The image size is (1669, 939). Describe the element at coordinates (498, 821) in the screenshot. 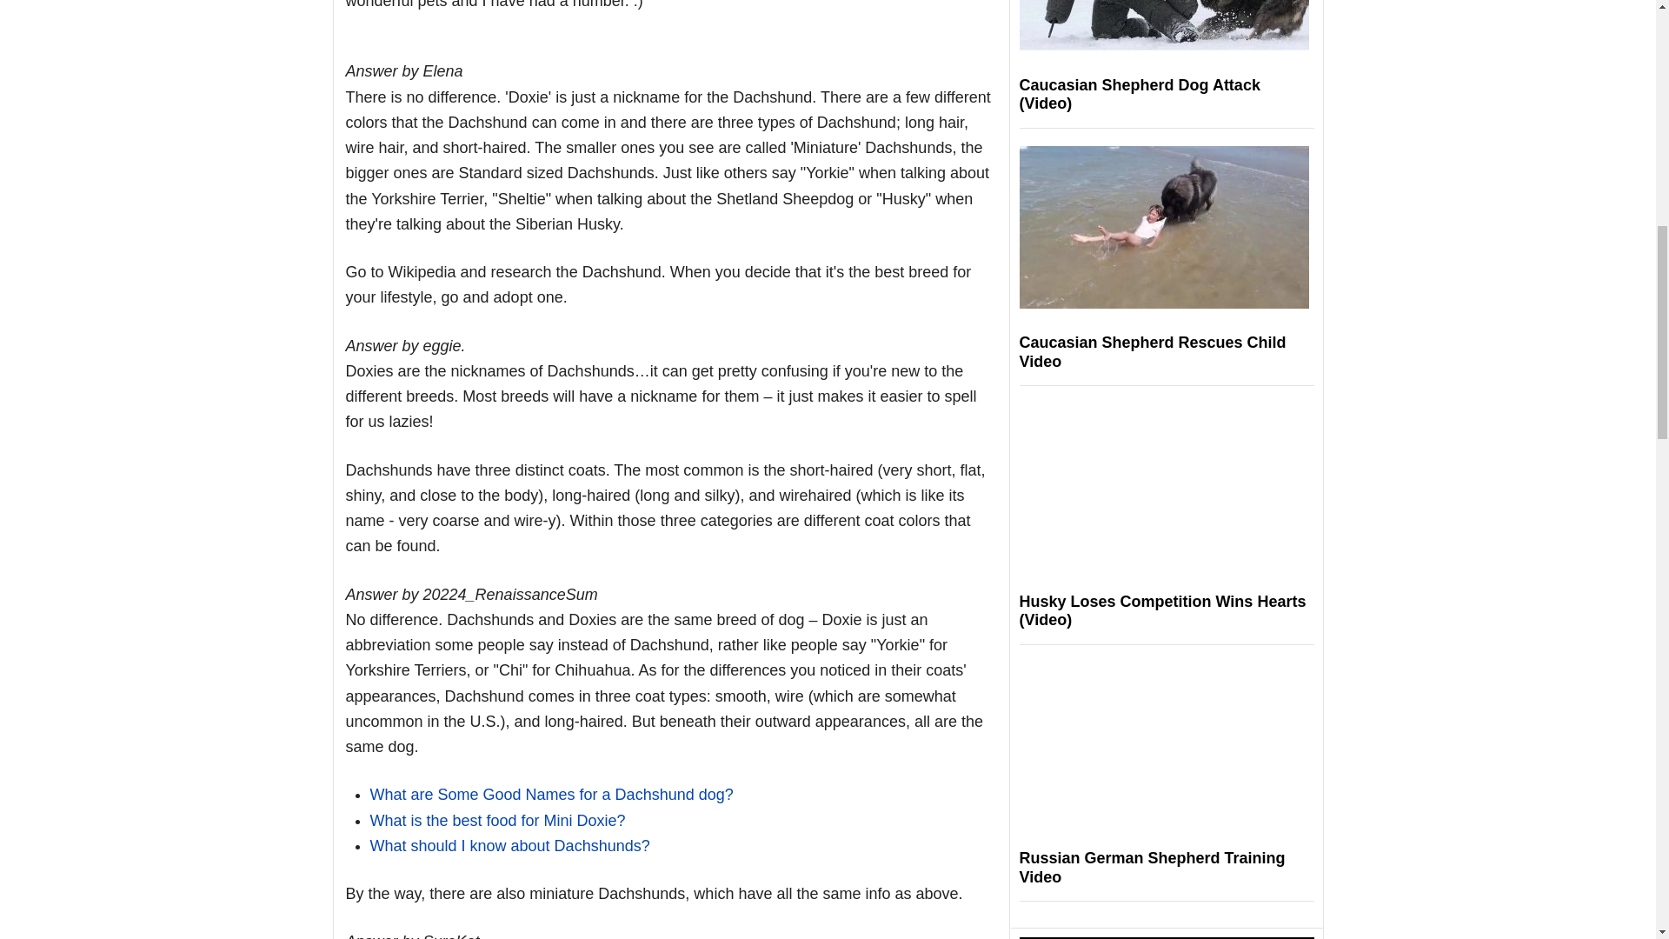

I see `What is the best food for Mini Doxie?` at that location.